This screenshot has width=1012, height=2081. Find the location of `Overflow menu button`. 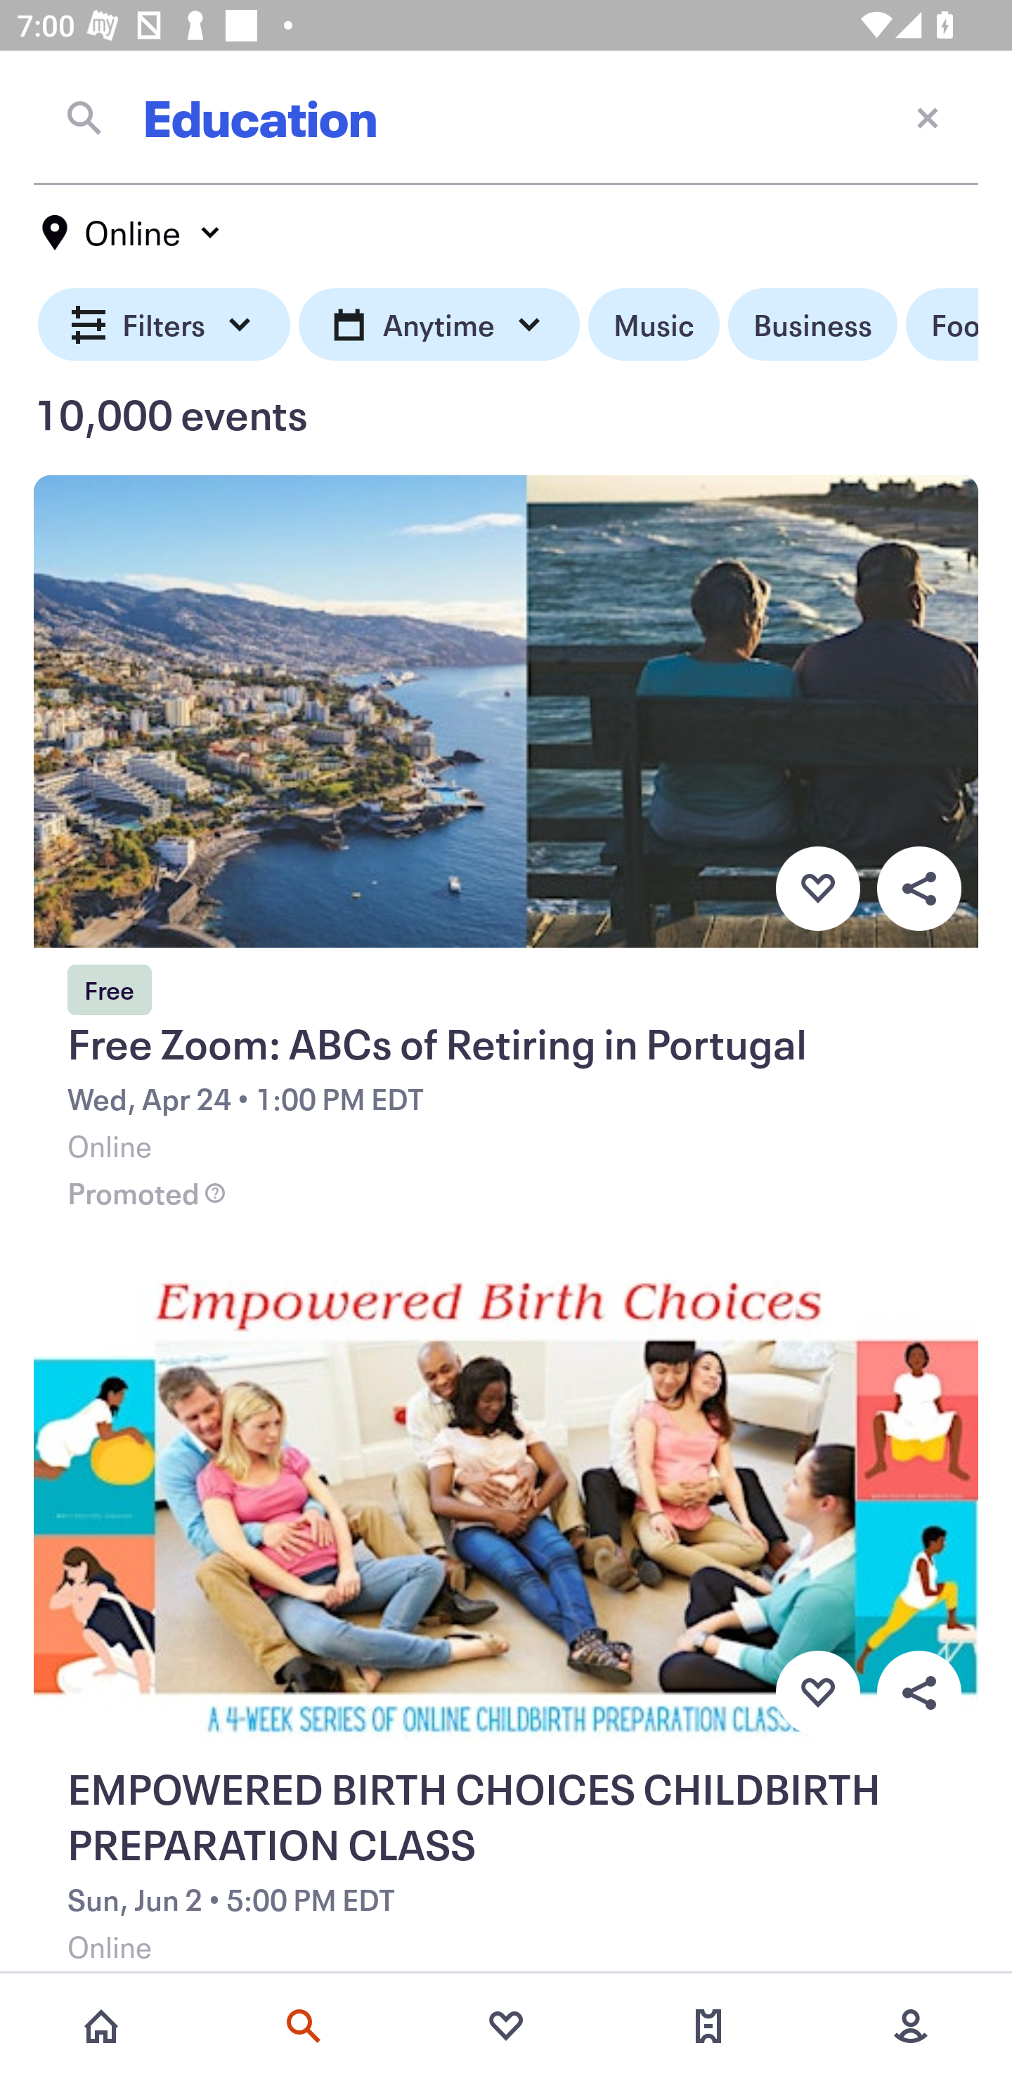

Overflow menu button is located at coordinates (919, 1693).